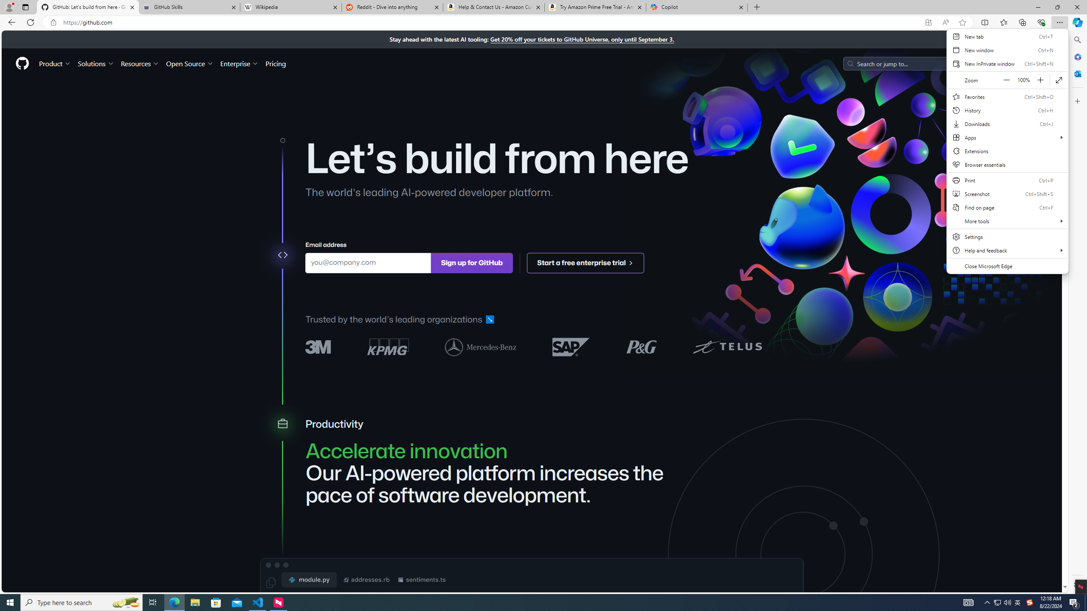 Image resolution: width=1087 pixels, height=611 pixels. I want to click on Zoom in (Ctrl+Plus key), so click(1040, 80).